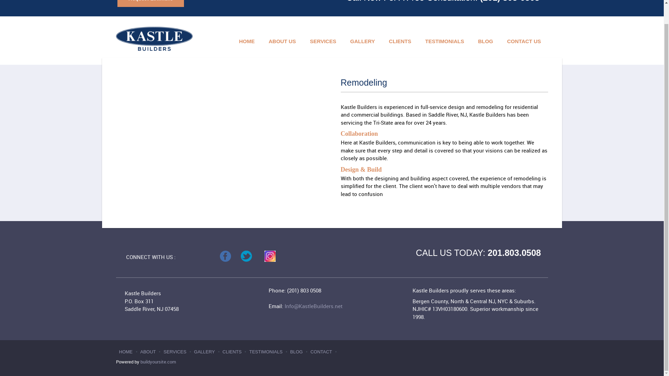  What do you see at coordinates (205, 352) in the screenshot?
I see `GALLERY` at bounding box center [205, 352].